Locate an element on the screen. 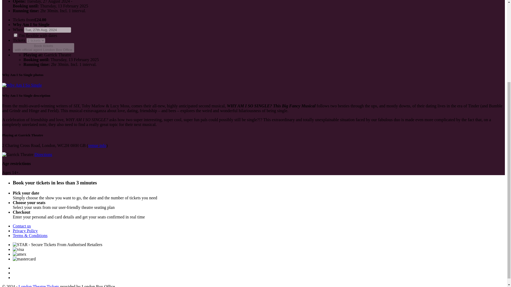  venue info is located at coordinates (25, 231).